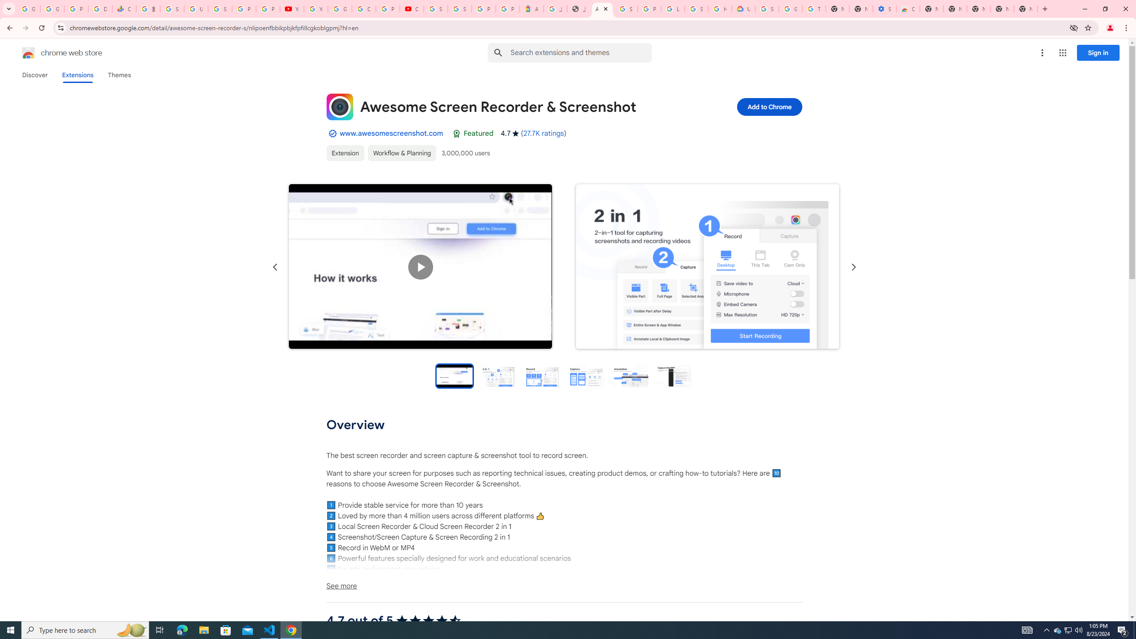 The image size is (1136, 639). I want to click on Item media 2 screenshot, so click(707, 266).